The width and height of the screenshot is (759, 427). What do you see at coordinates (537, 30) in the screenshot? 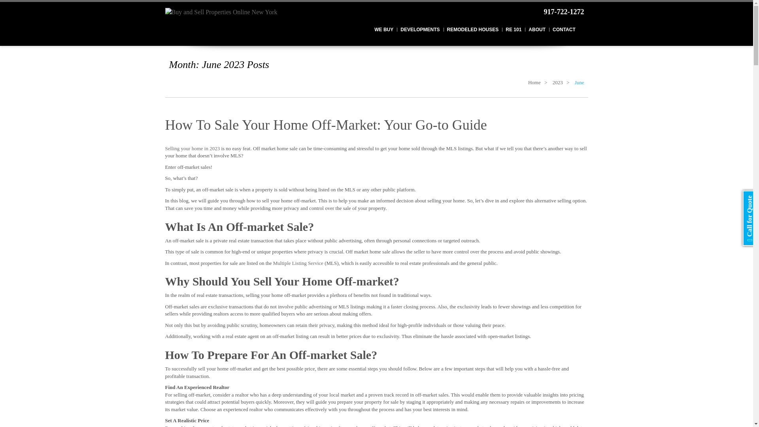
I see `ABOUT` at bounding box center [537, 30].